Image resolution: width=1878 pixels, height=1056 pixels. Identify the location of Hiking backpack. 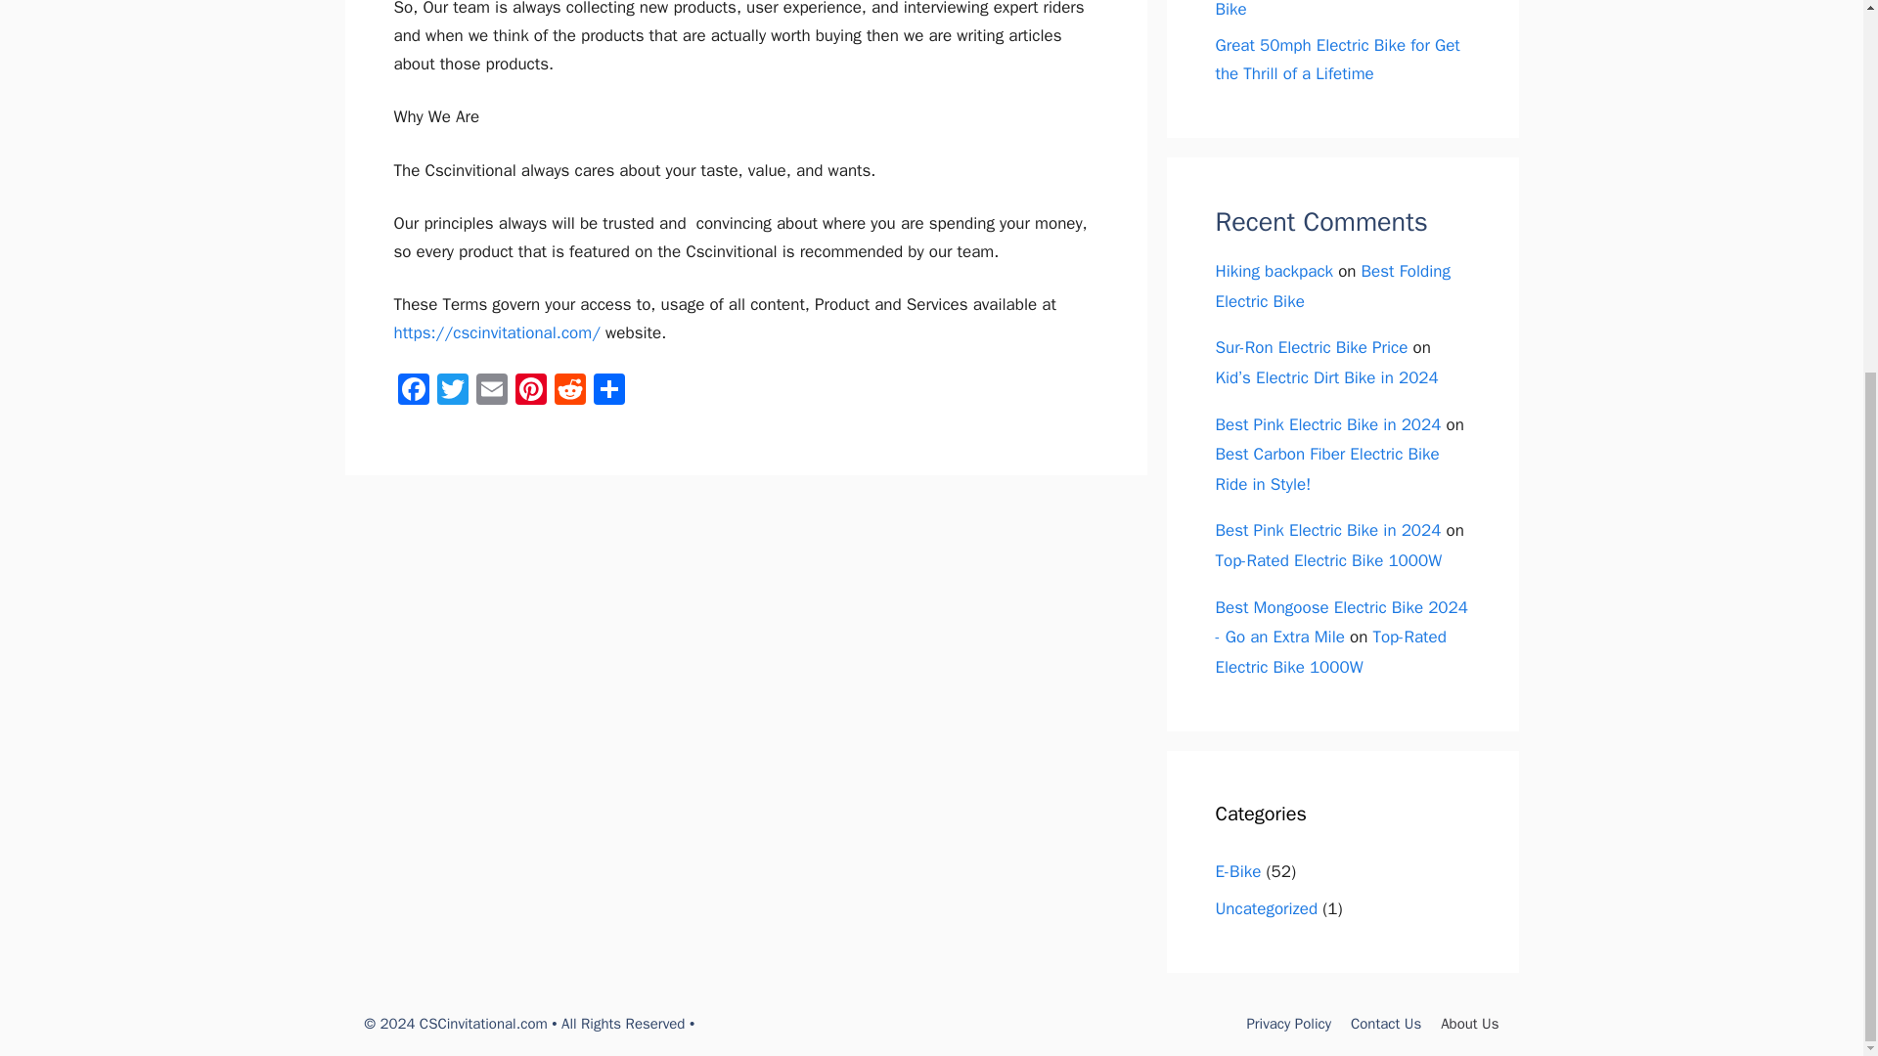
(1274, 271).